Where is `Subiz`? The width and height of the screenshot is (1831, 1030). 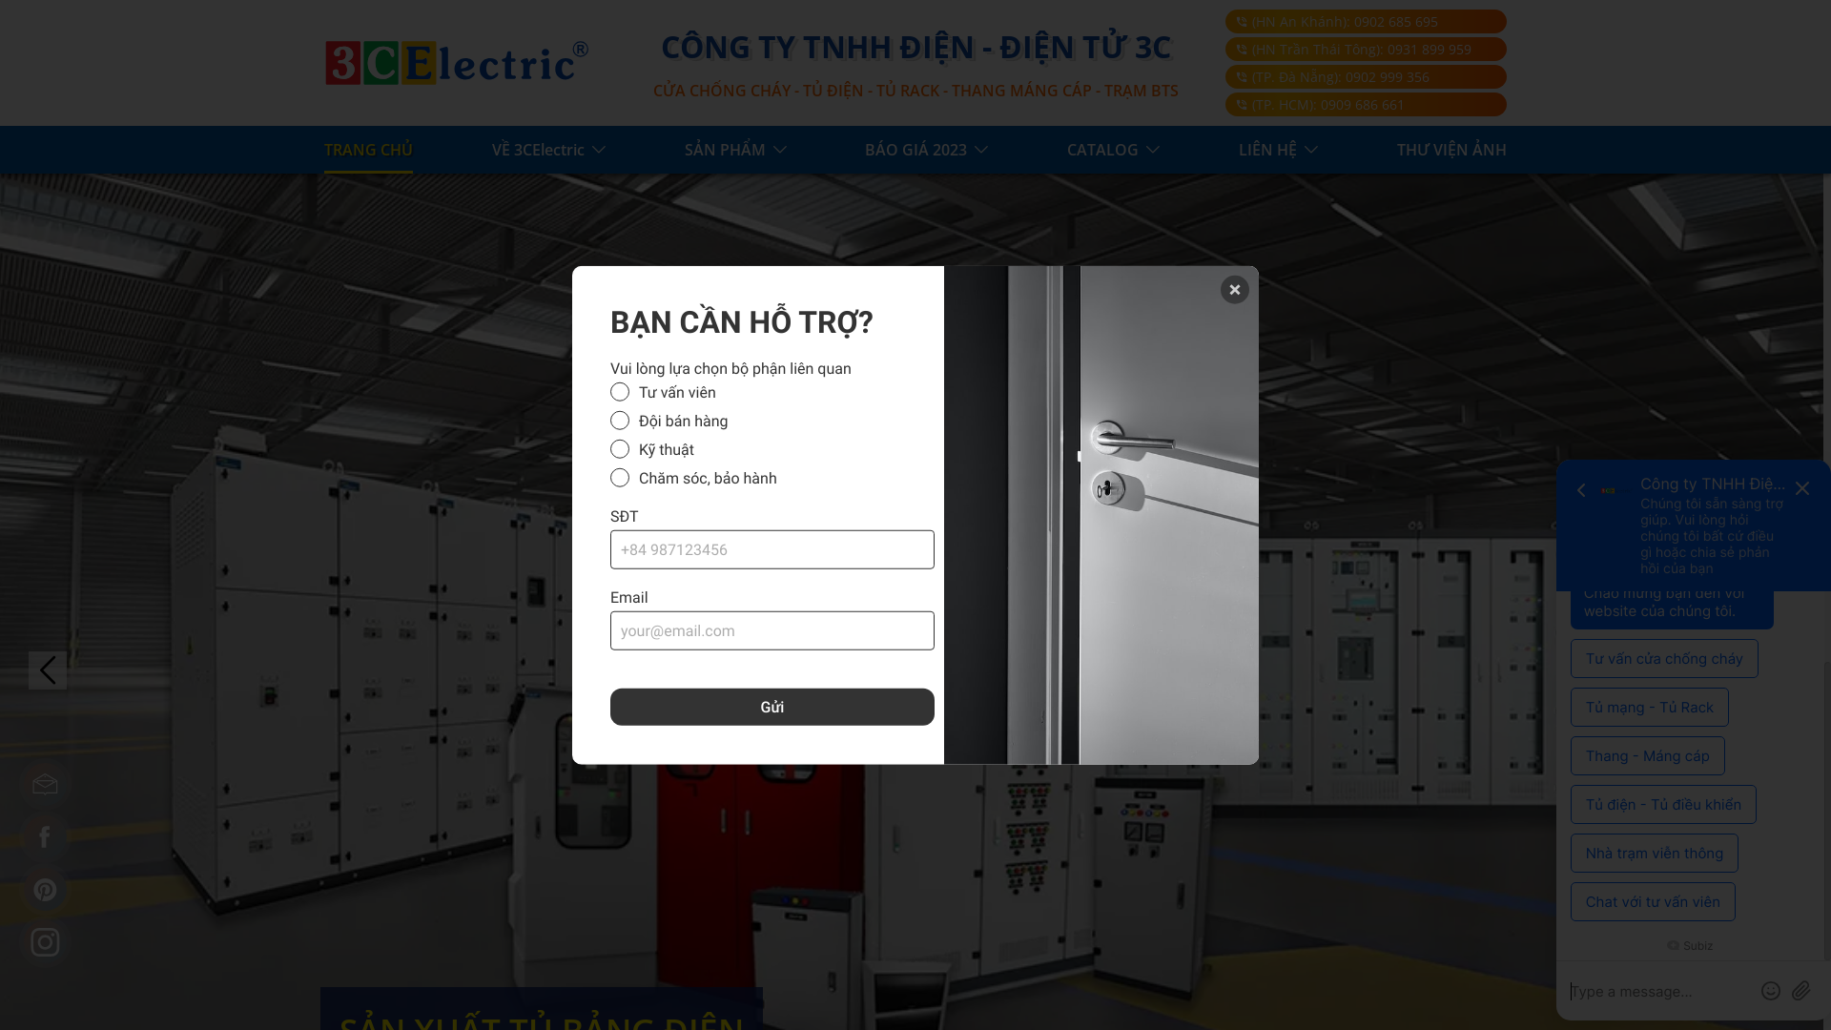
Subiz is located at coordinates (1690, 944).